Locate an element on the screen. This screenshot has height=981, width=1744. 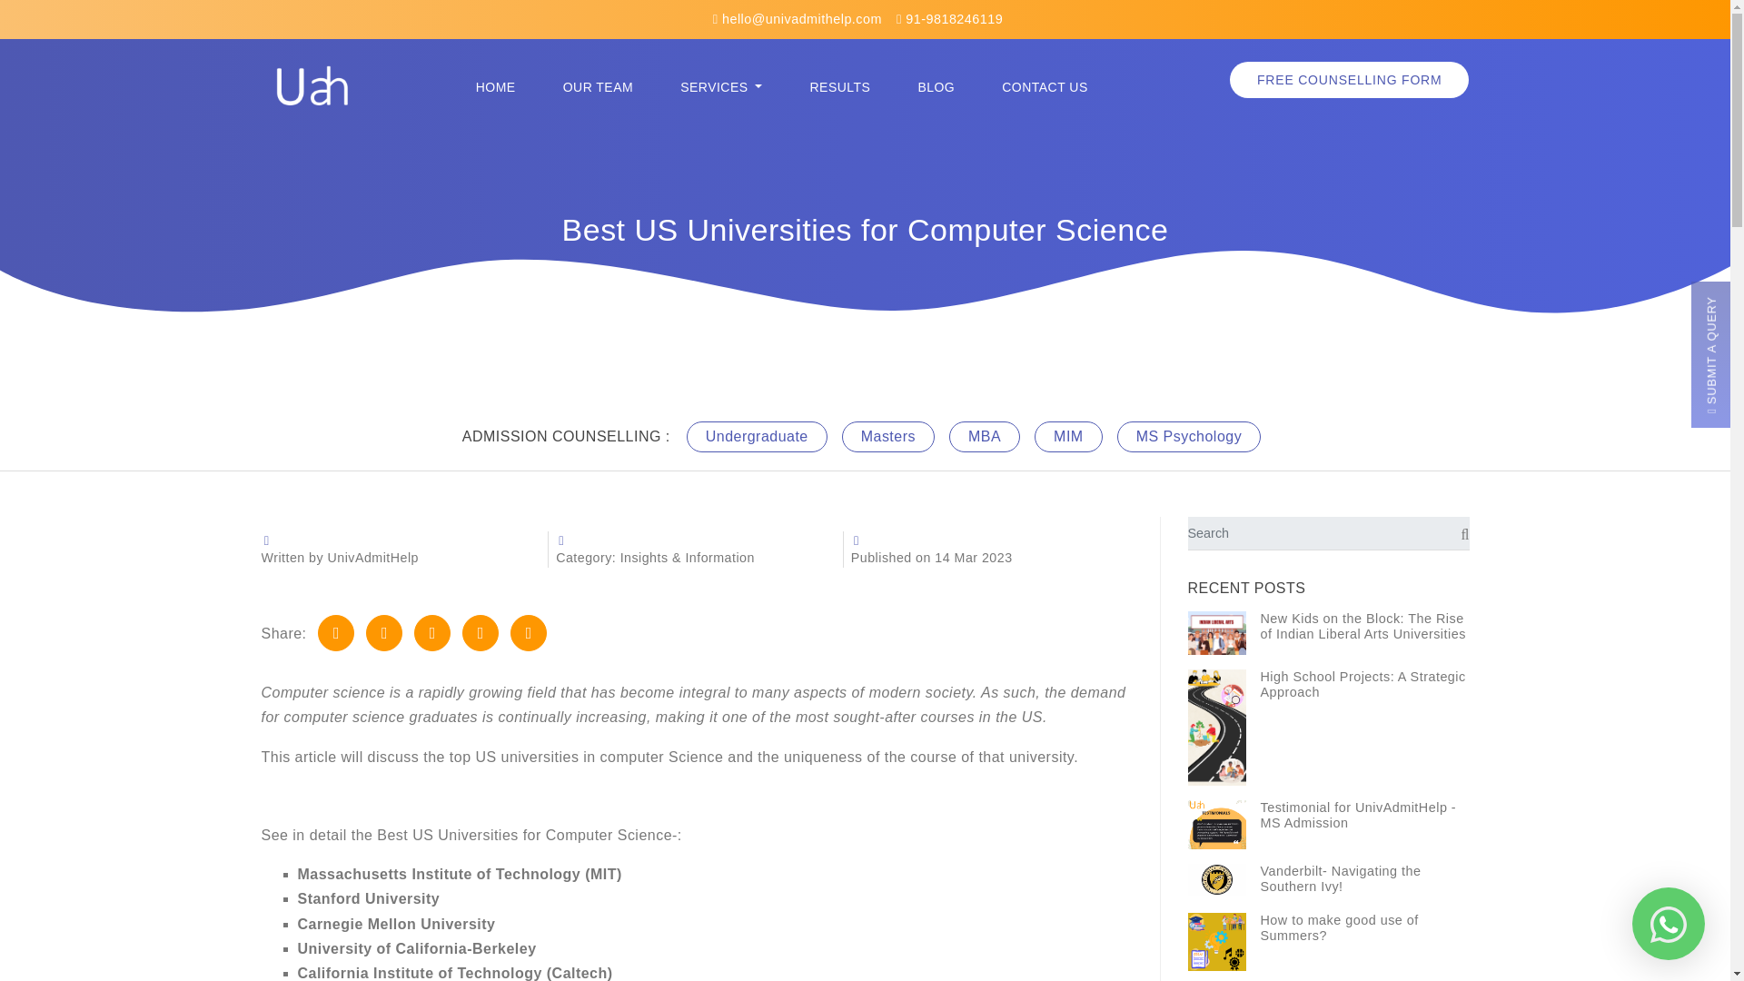
MS Psychology is located at coordinates (1189, 436).